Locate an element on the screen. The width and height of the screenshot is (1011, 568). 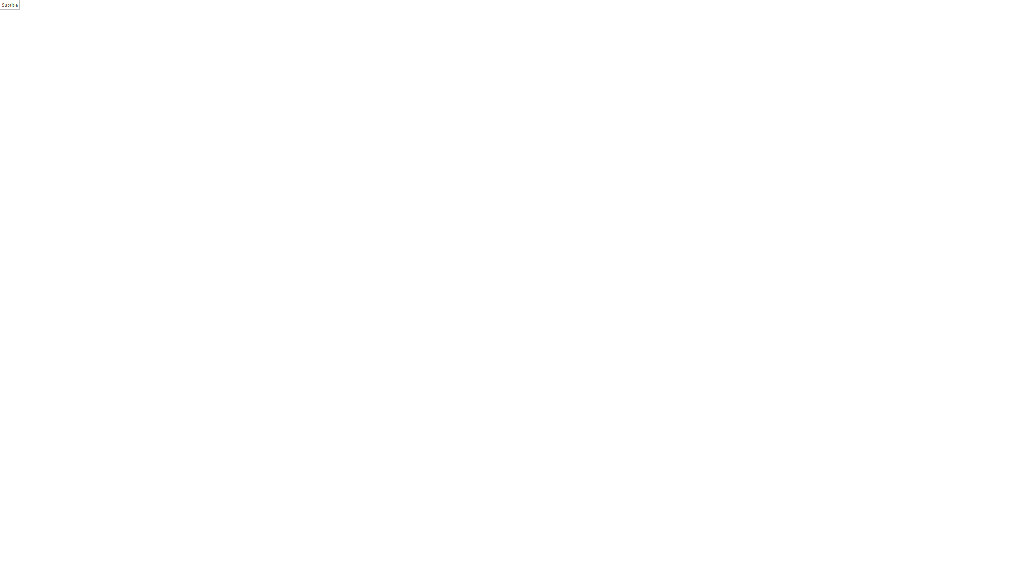
AutomationID: QuickStylesGallery is located at coordinates (551, 39).